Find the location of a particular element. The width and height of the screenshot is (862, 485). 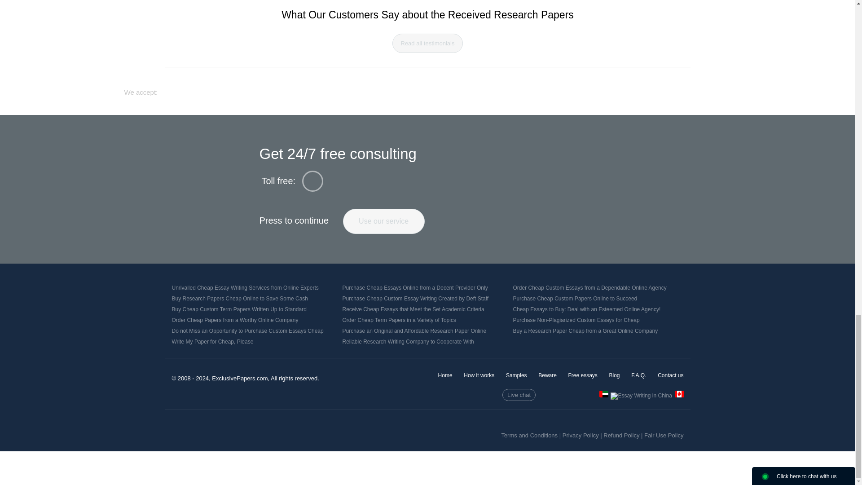

Order Cheap Custom Essays from a Dependable Online Agency is located at coordinates (589, 287).